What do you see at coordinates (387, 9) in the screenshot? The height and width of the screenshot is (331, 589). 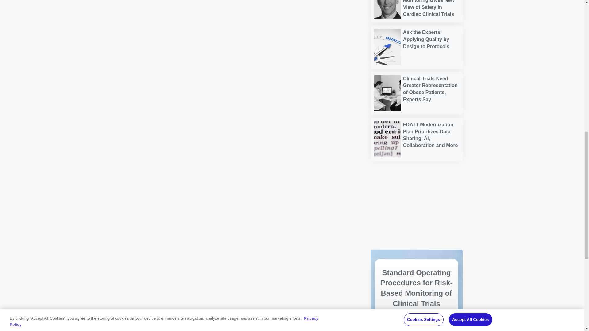 I see `Jonathan Seltzer` at bounding box center [387, 9].